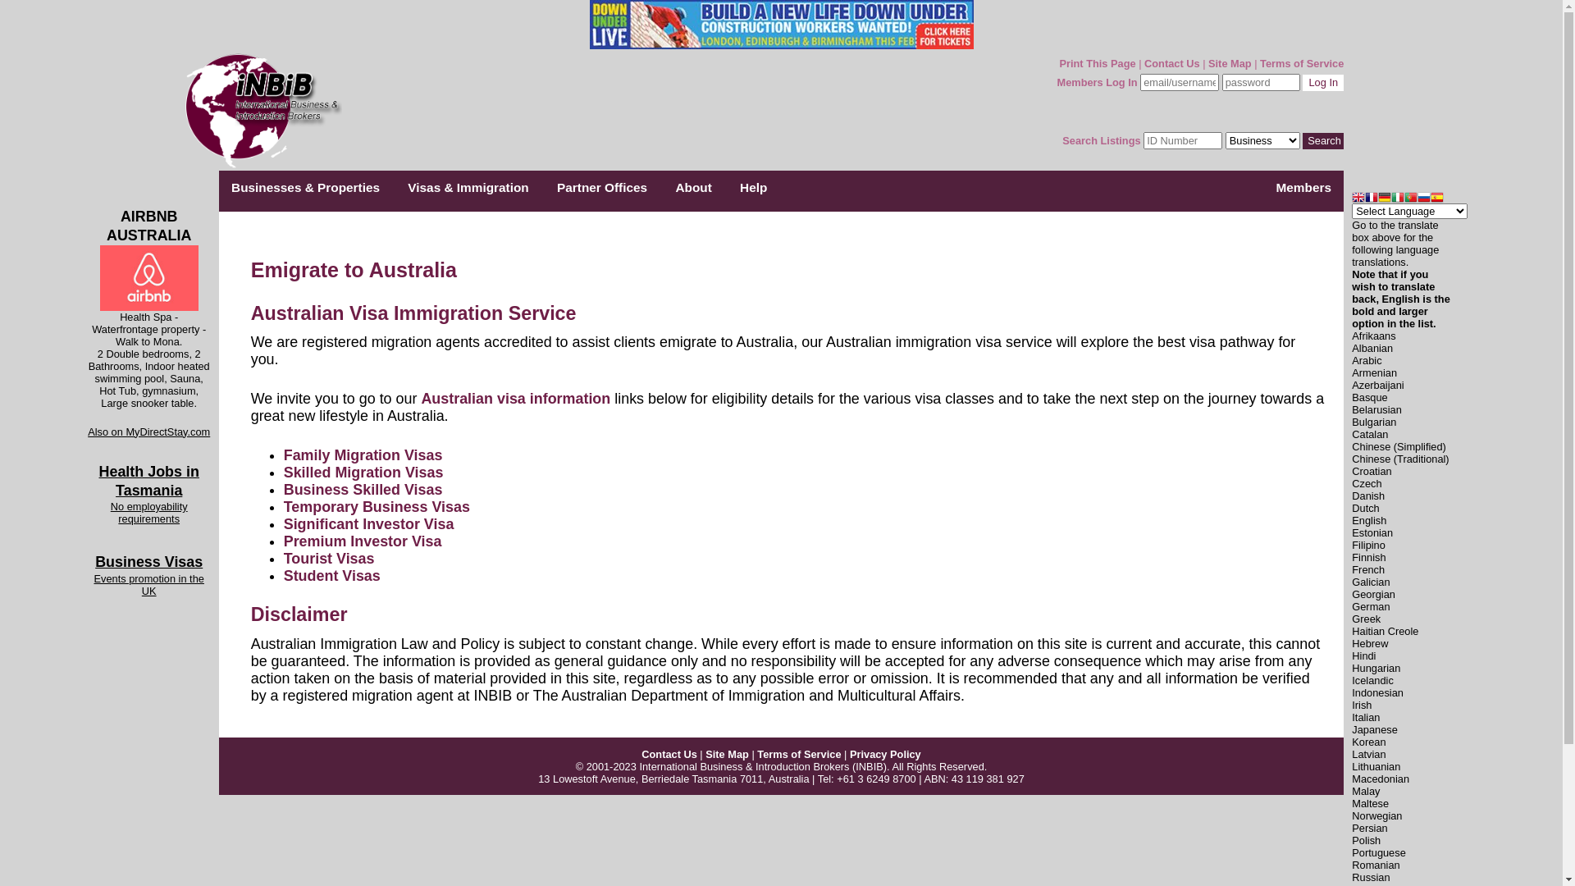  I want to click on International Business and Introduction Brokers (INBIB) Home, so click(260, 166).